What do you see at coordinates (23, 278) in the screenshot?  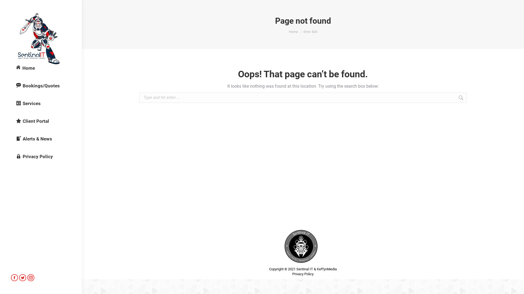 I see `Twitter page opens in new window` at bounding box center [23, 278].